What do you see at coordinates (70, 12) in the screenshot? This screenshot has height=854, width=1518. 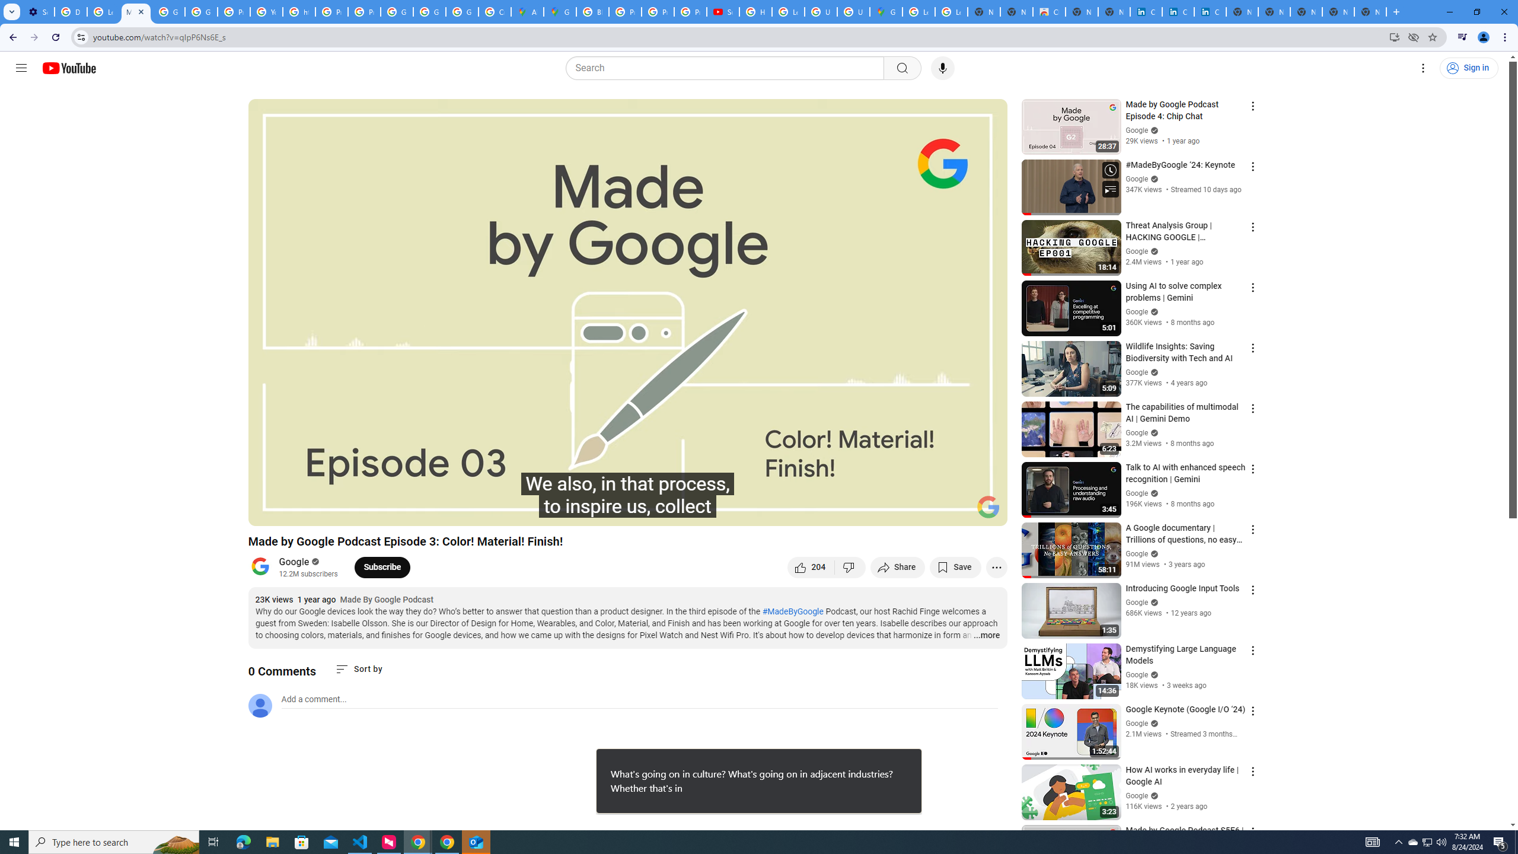 I see `Delete photos & videos - Computer - Google Photos Help` at bounding box center [70, 12].